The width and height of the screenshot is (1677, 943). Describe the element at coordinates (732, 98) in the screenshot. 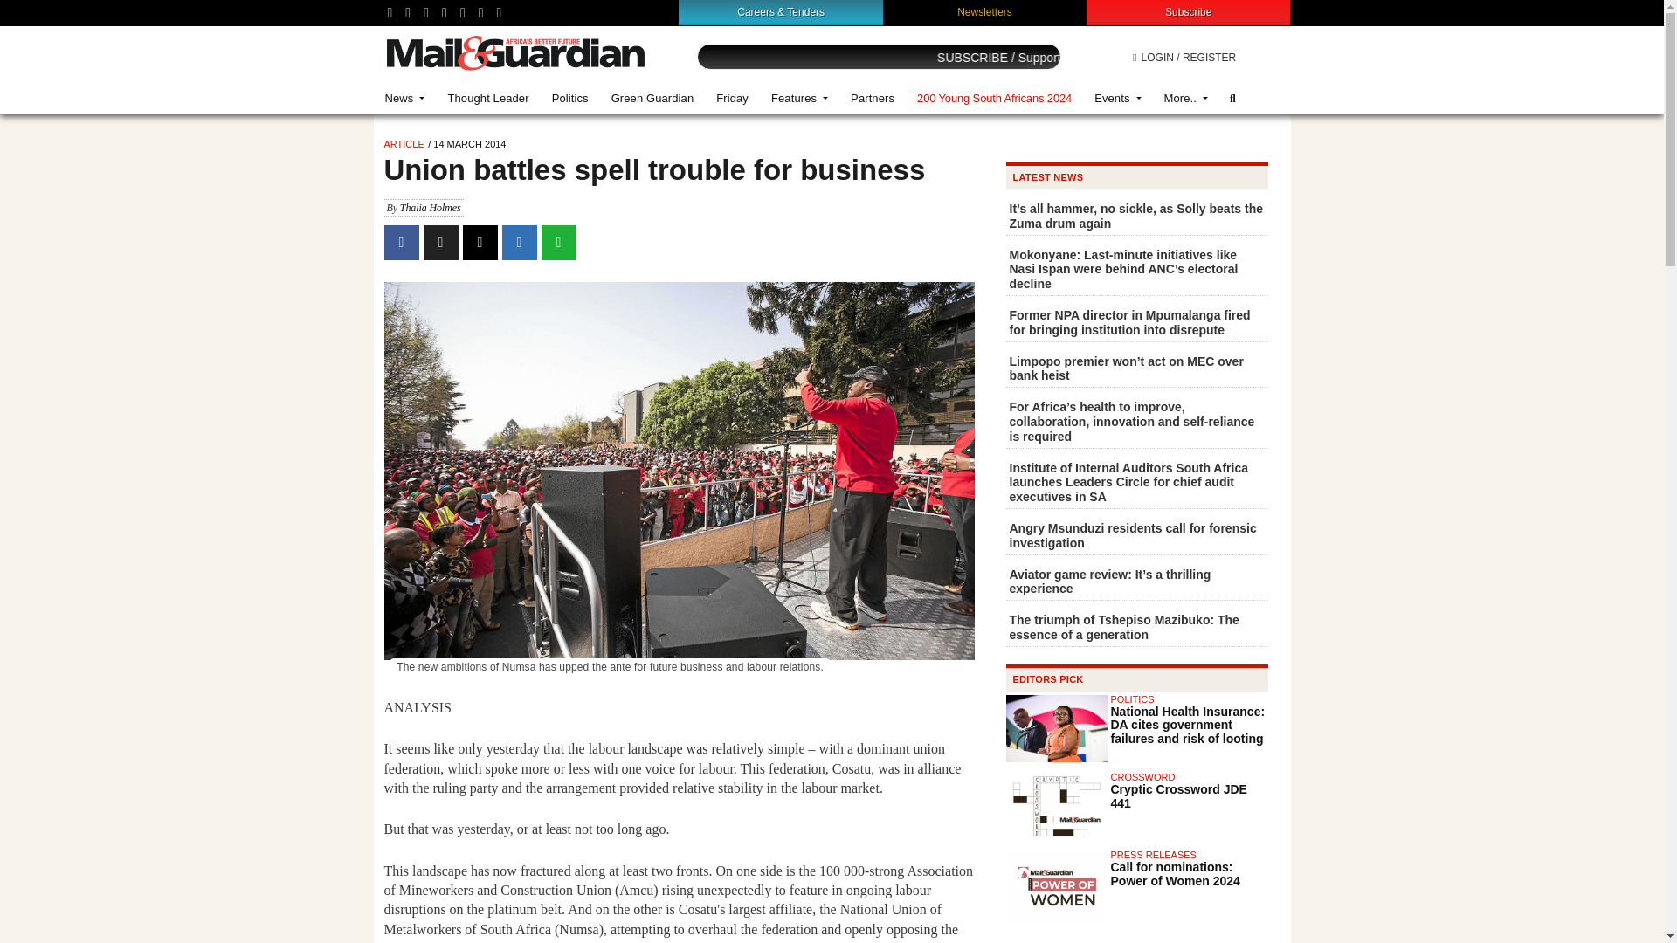

I see `Friday` at that location.